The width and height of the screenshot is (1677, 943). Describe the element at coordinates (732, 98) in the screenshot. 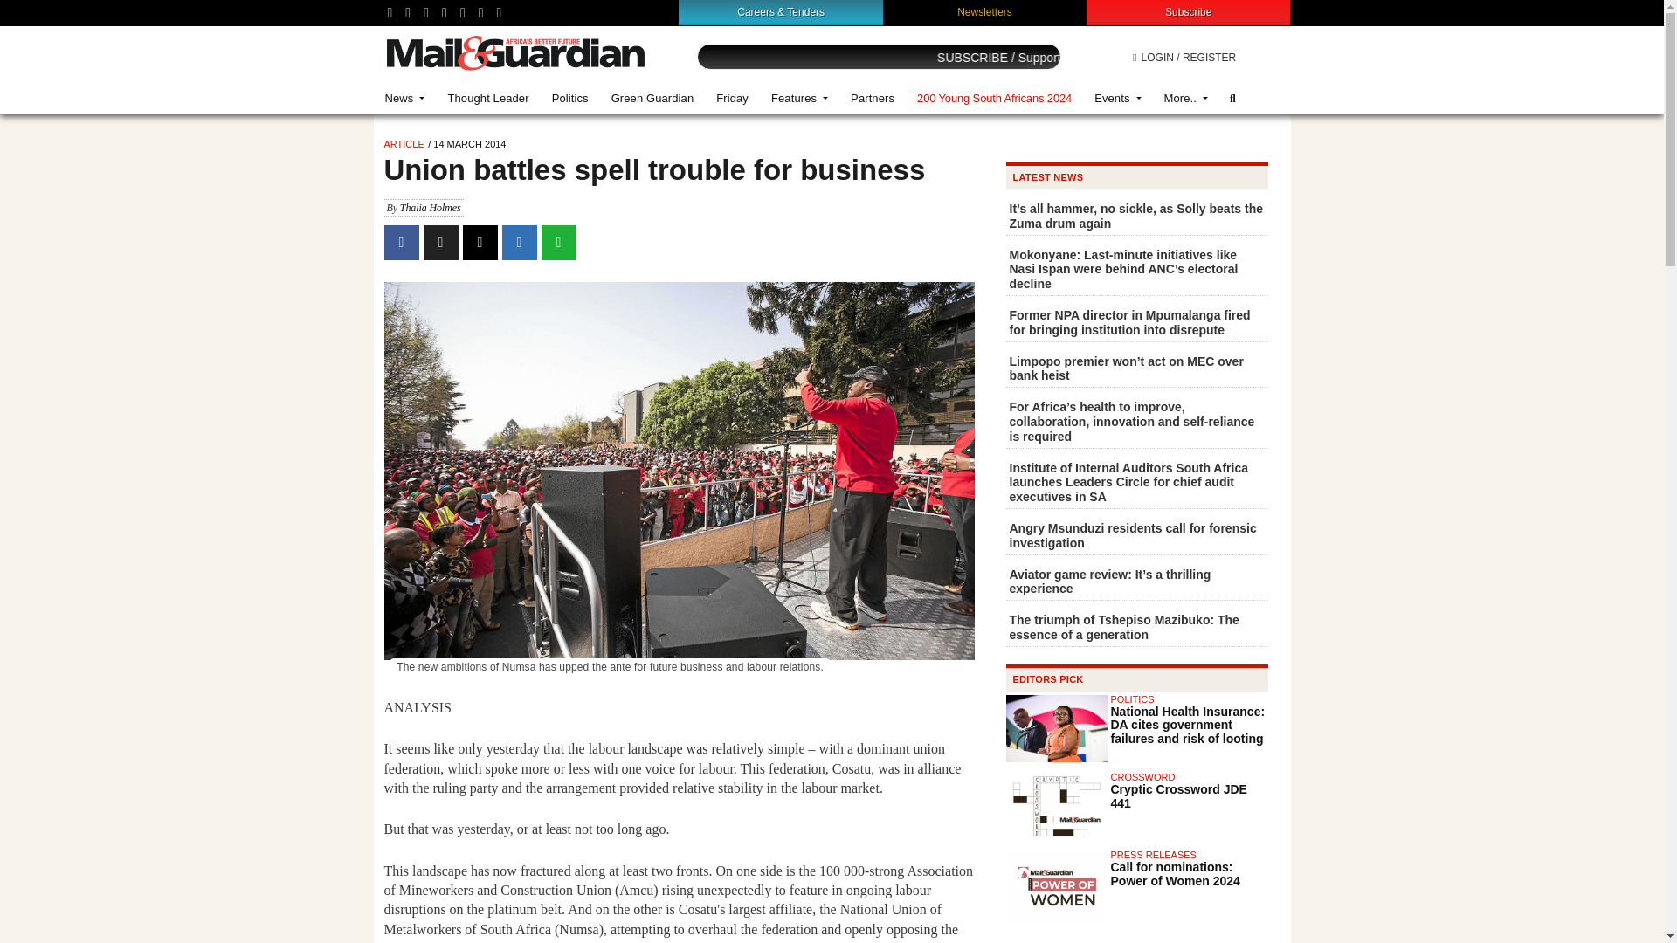

I see `Friday` at that location.